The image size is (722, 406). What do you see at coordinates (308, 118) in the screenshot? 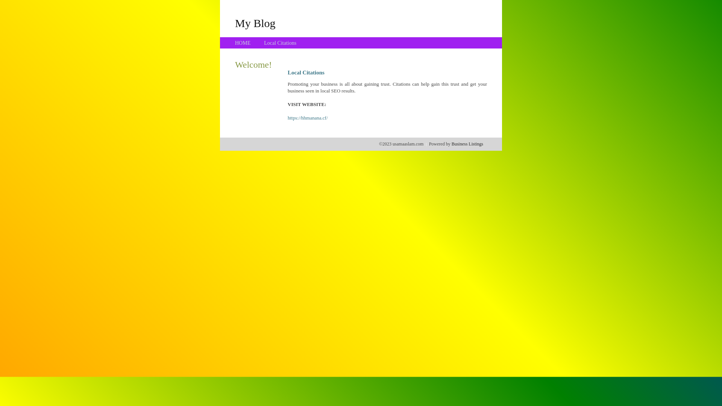
I see `https://hhmanana.cf/` at bounding box center [308, 118].